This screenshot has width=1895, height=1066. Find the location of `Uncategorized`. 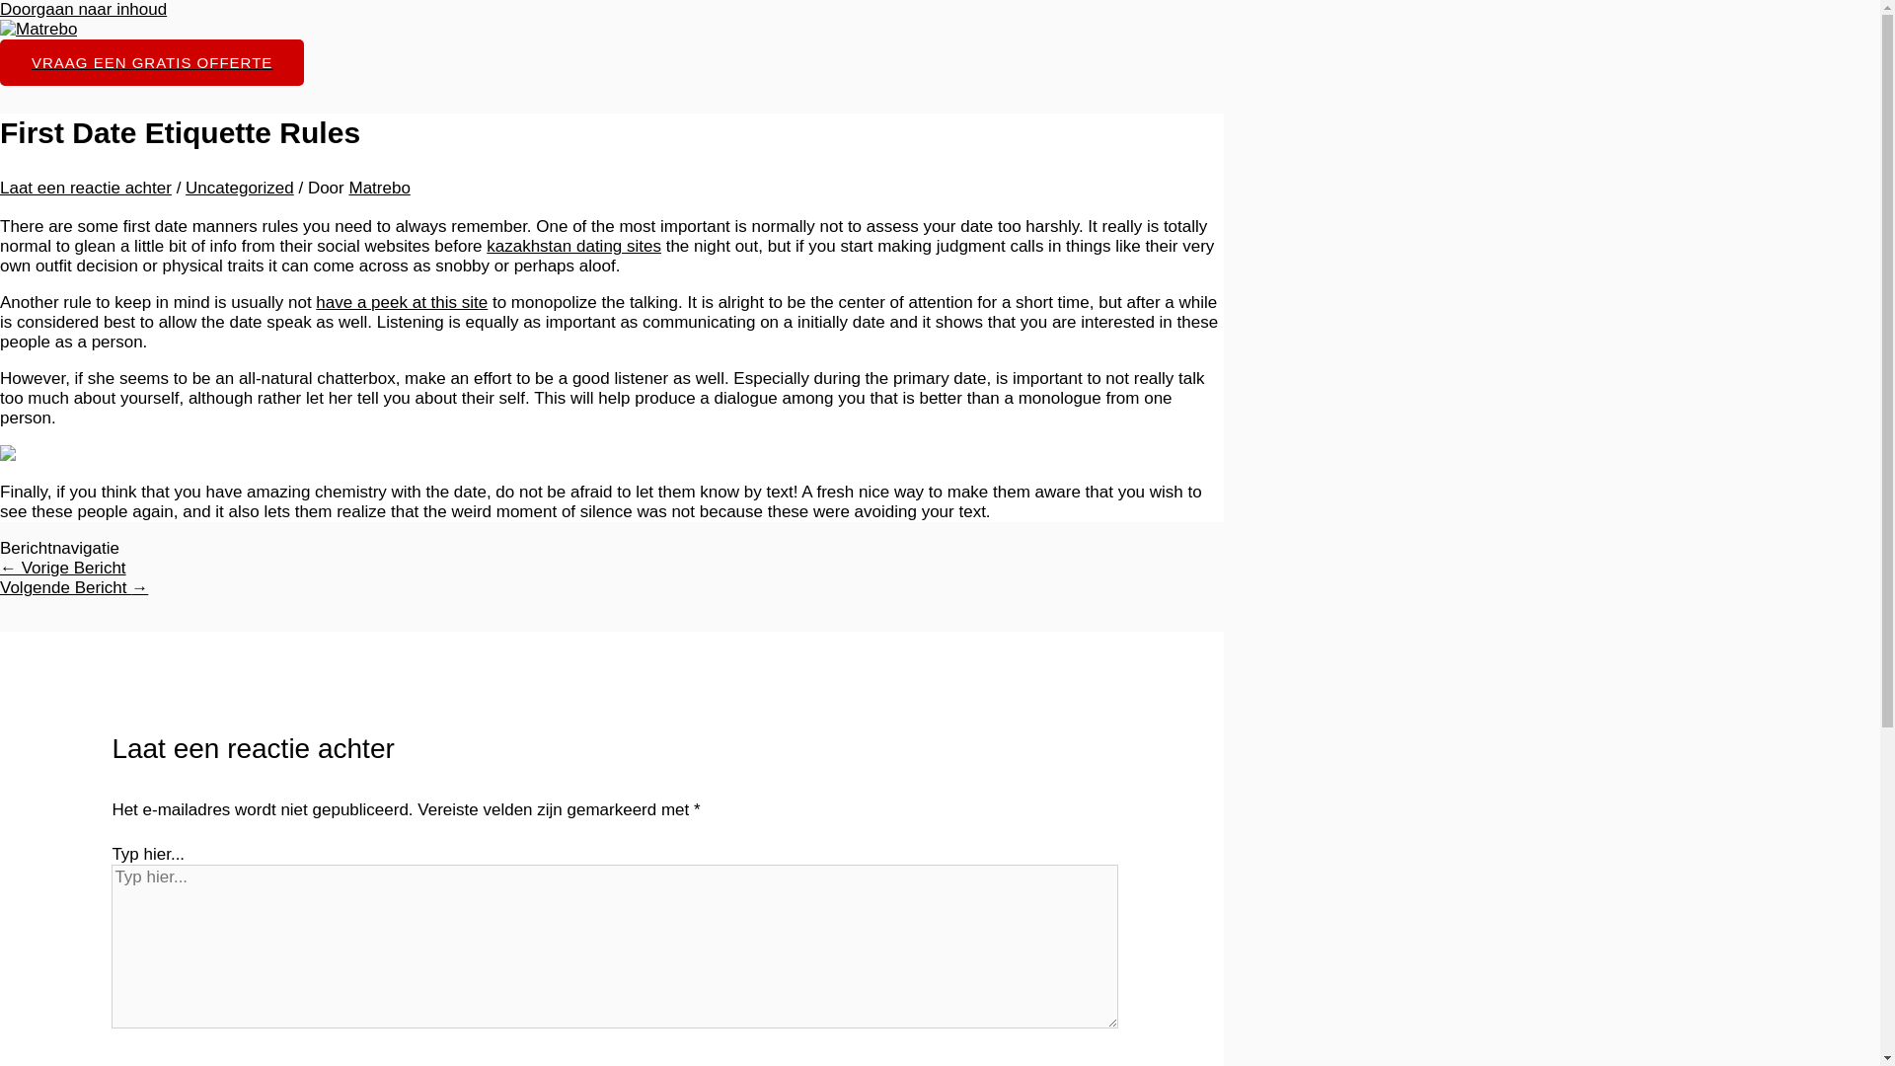

Uncategorized is located at coordinates (239, 188).